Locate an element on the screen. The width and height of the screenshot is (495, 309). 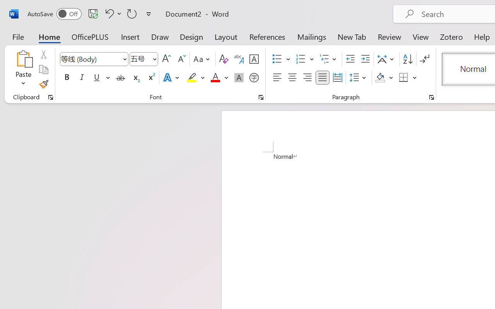
Format Painter is located at coordinates (43, 84).